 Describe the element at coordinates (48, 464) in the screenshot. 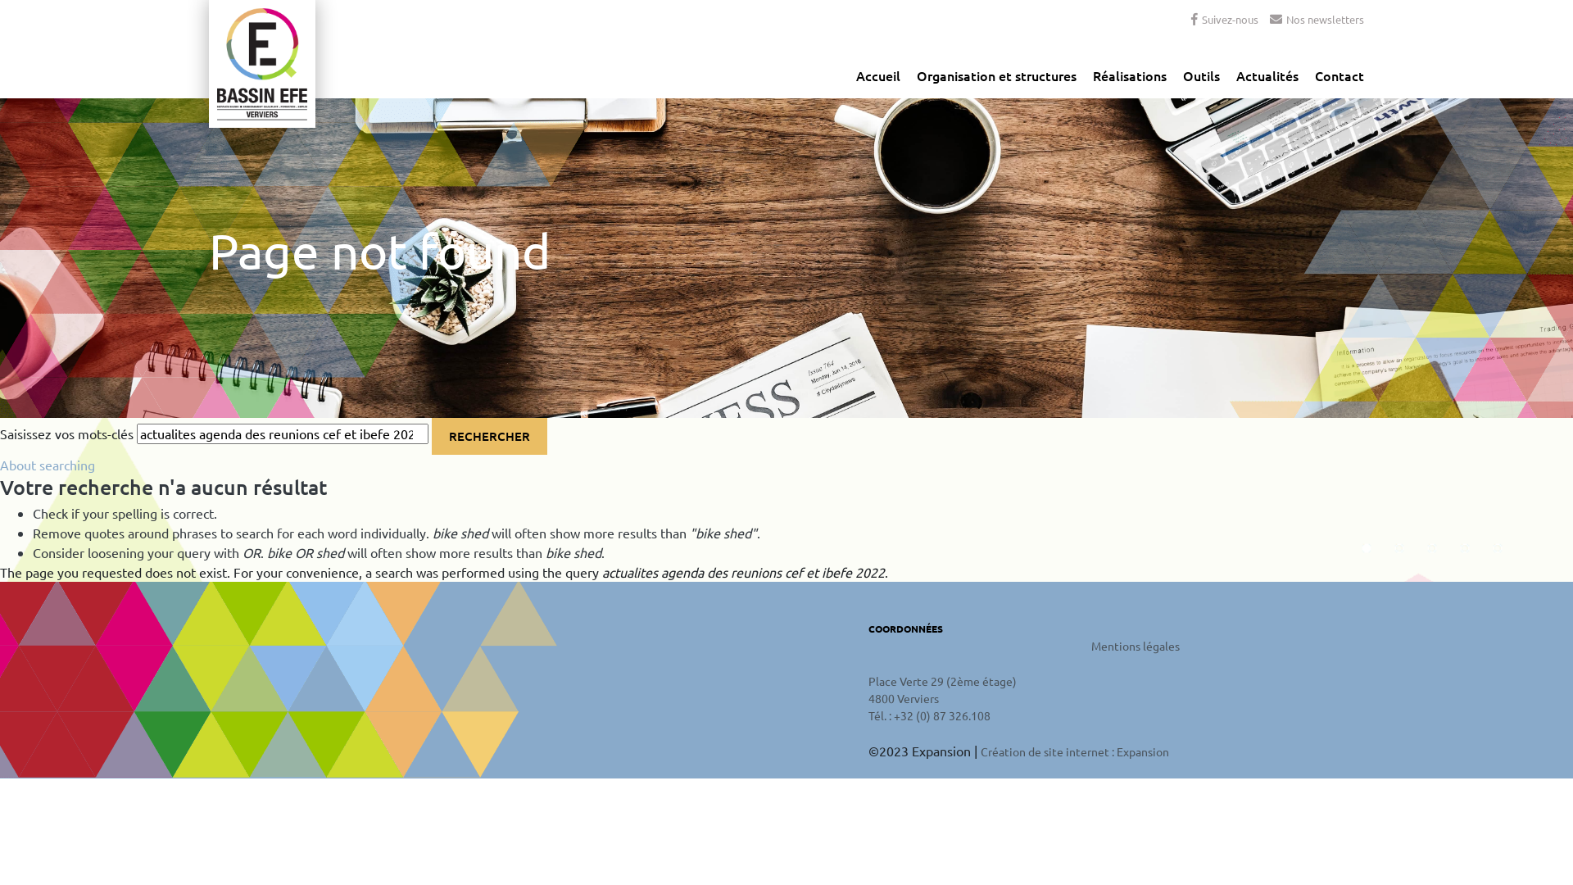

I see `About searching` at that location.